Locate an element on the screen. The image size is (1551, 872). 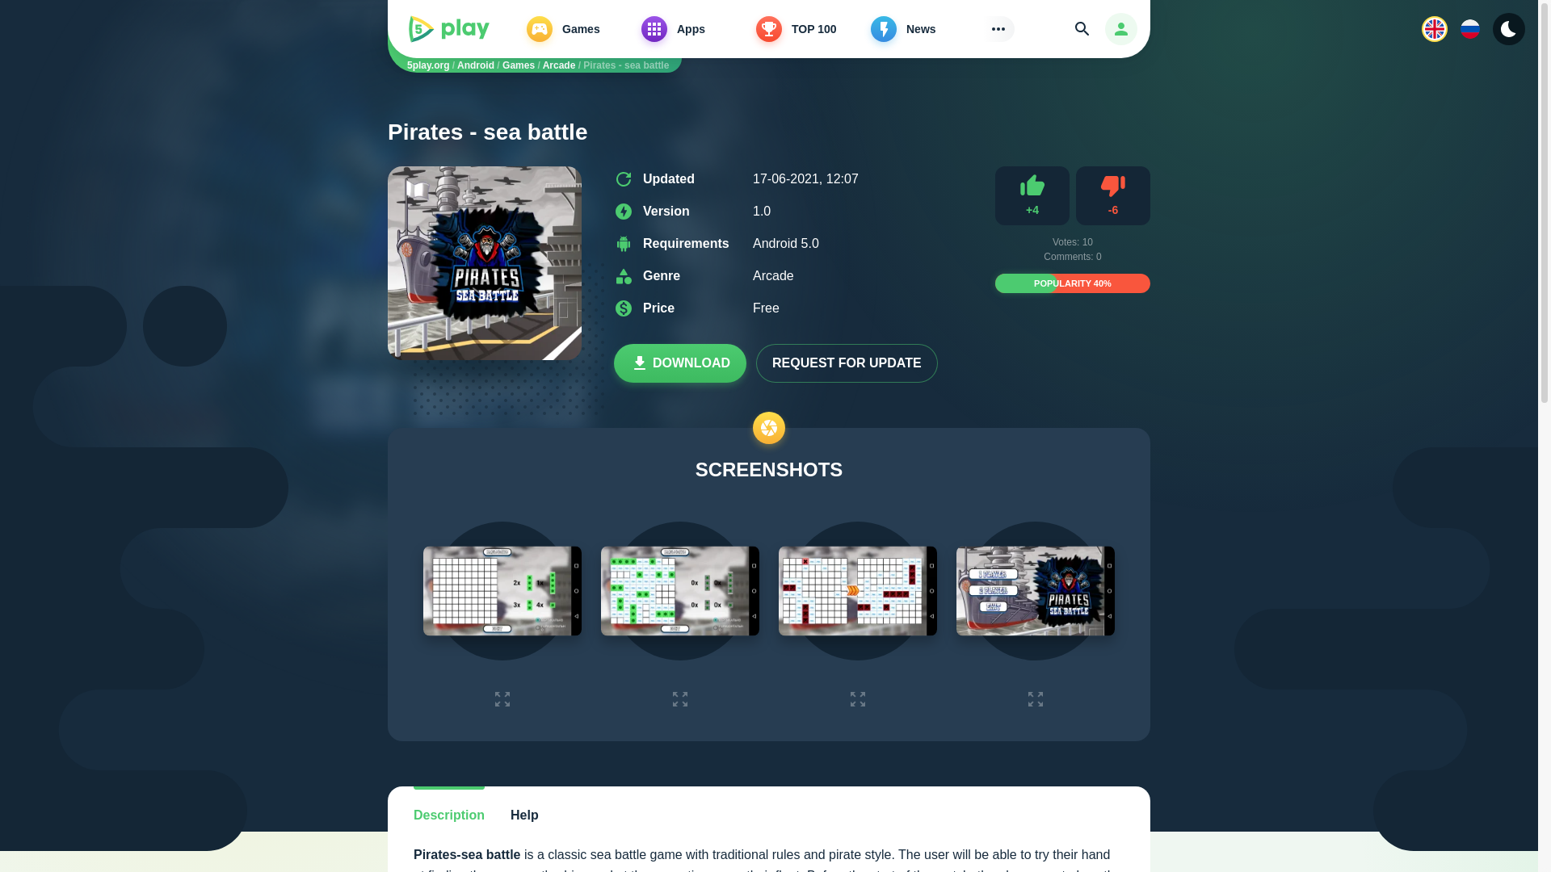
Find is located at coordinates (1082, 29).